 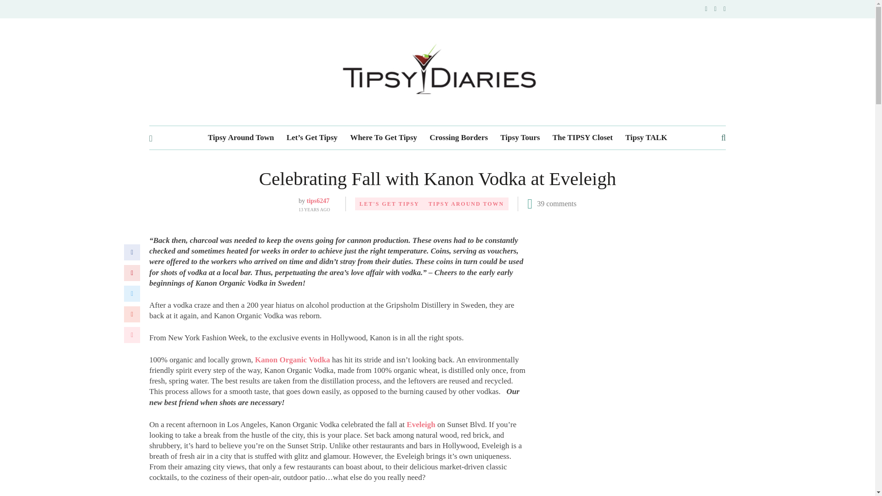 What do you see at coordinates (646, 138) in the screenshot?
I see `Tipsy TALK` at bounding box center [646, 138].